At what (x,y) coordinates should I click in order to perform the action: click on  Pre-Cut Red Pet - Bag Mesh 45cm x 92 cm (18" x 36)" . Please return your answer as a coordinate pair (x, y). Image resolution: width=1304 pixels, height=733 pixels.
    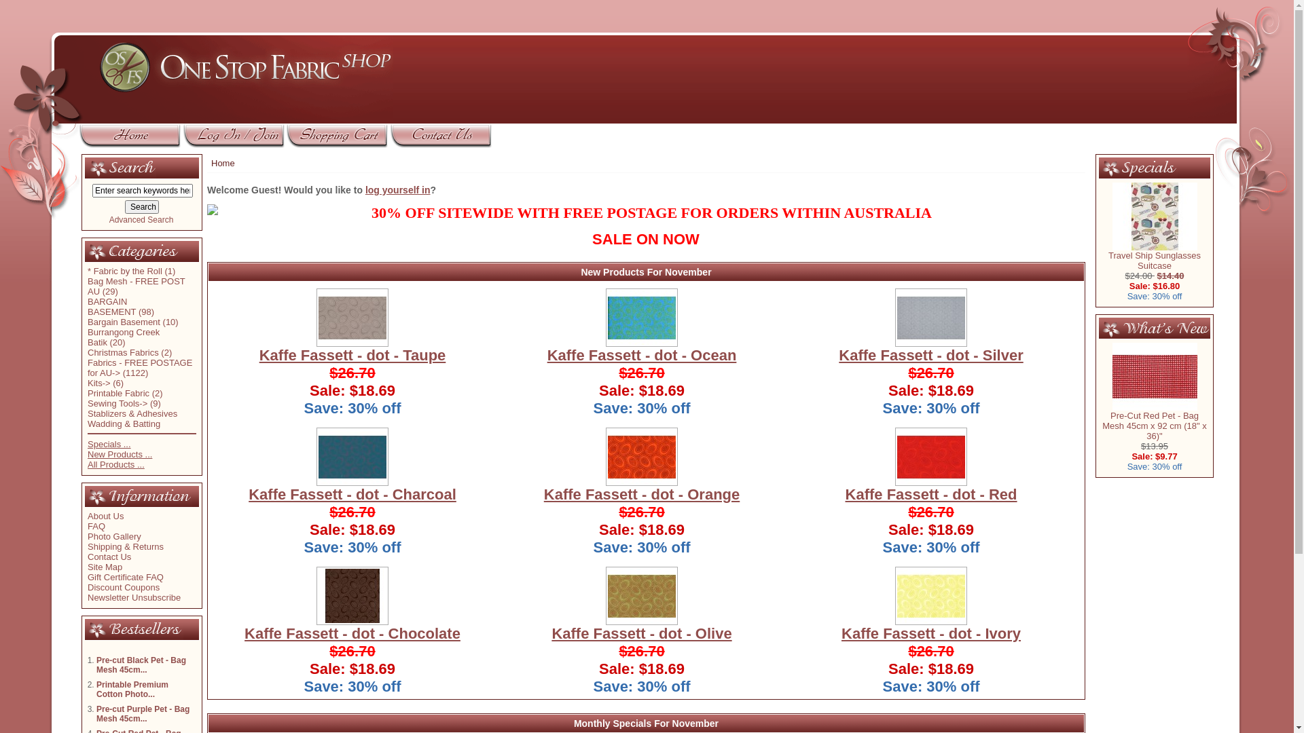
    Looking at the image, I should click on (1155, 377).